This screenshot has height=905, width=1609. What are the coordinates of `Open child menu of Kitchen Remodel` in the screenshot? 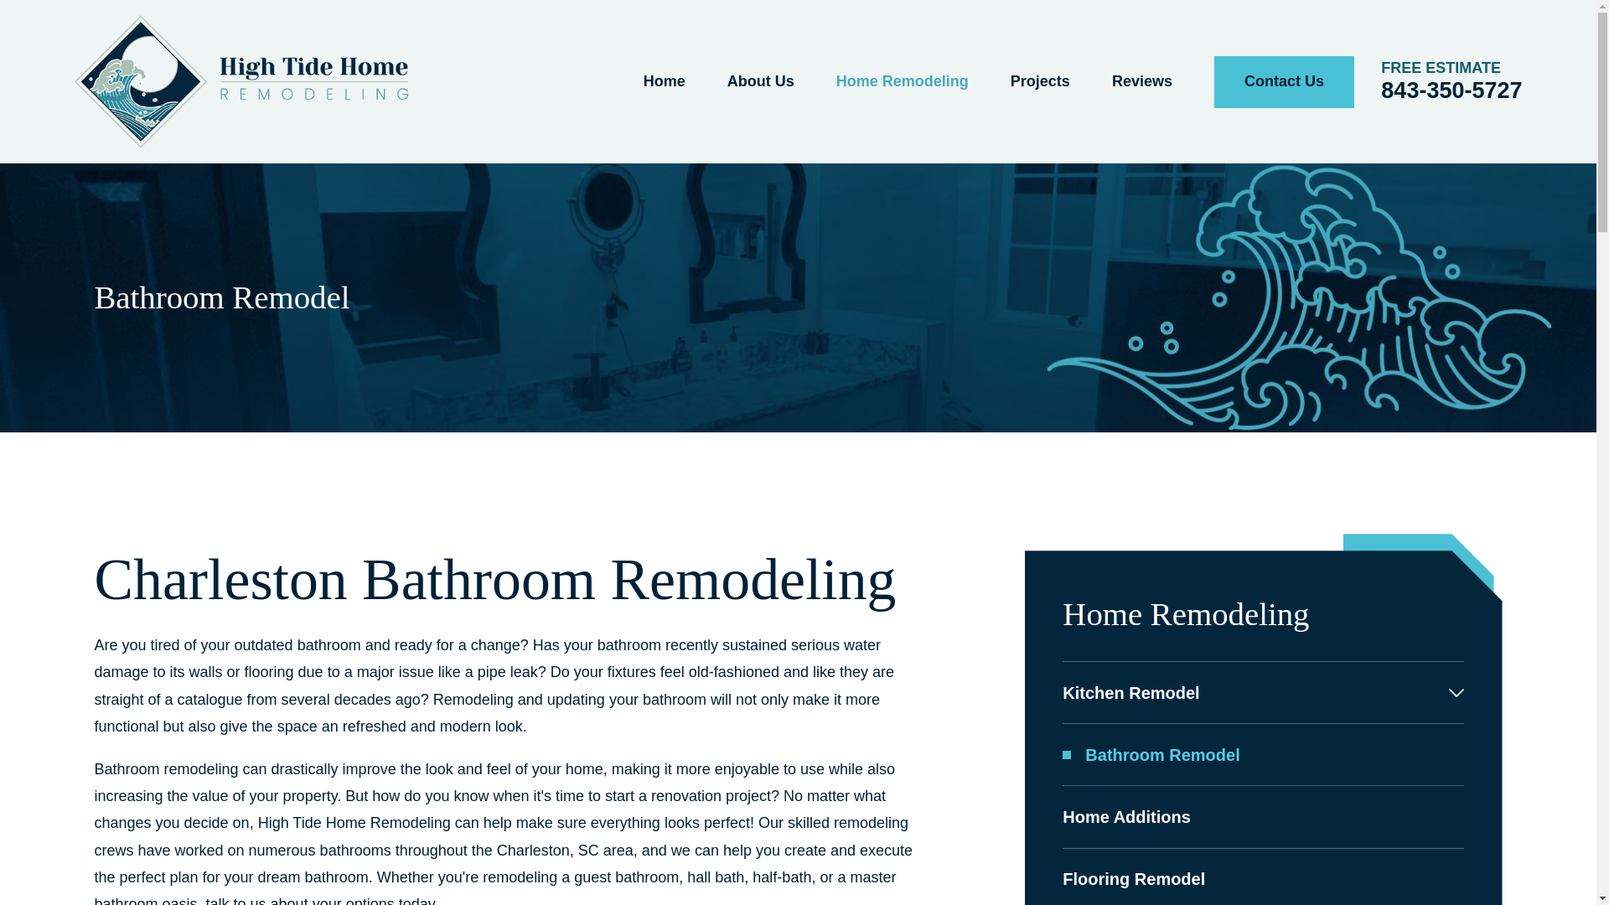 It's located at (1456, 692).